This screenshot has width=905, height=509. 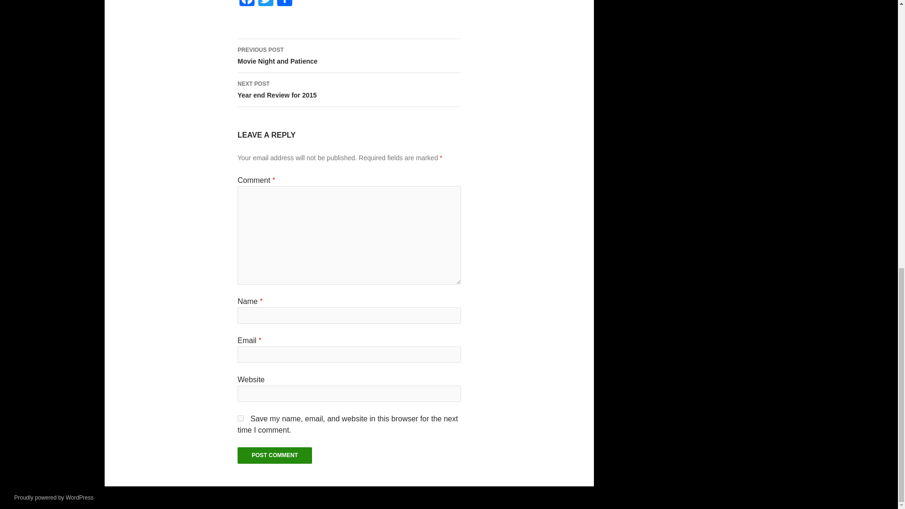 I want to click on Facebook, so click(x=274, y=455).